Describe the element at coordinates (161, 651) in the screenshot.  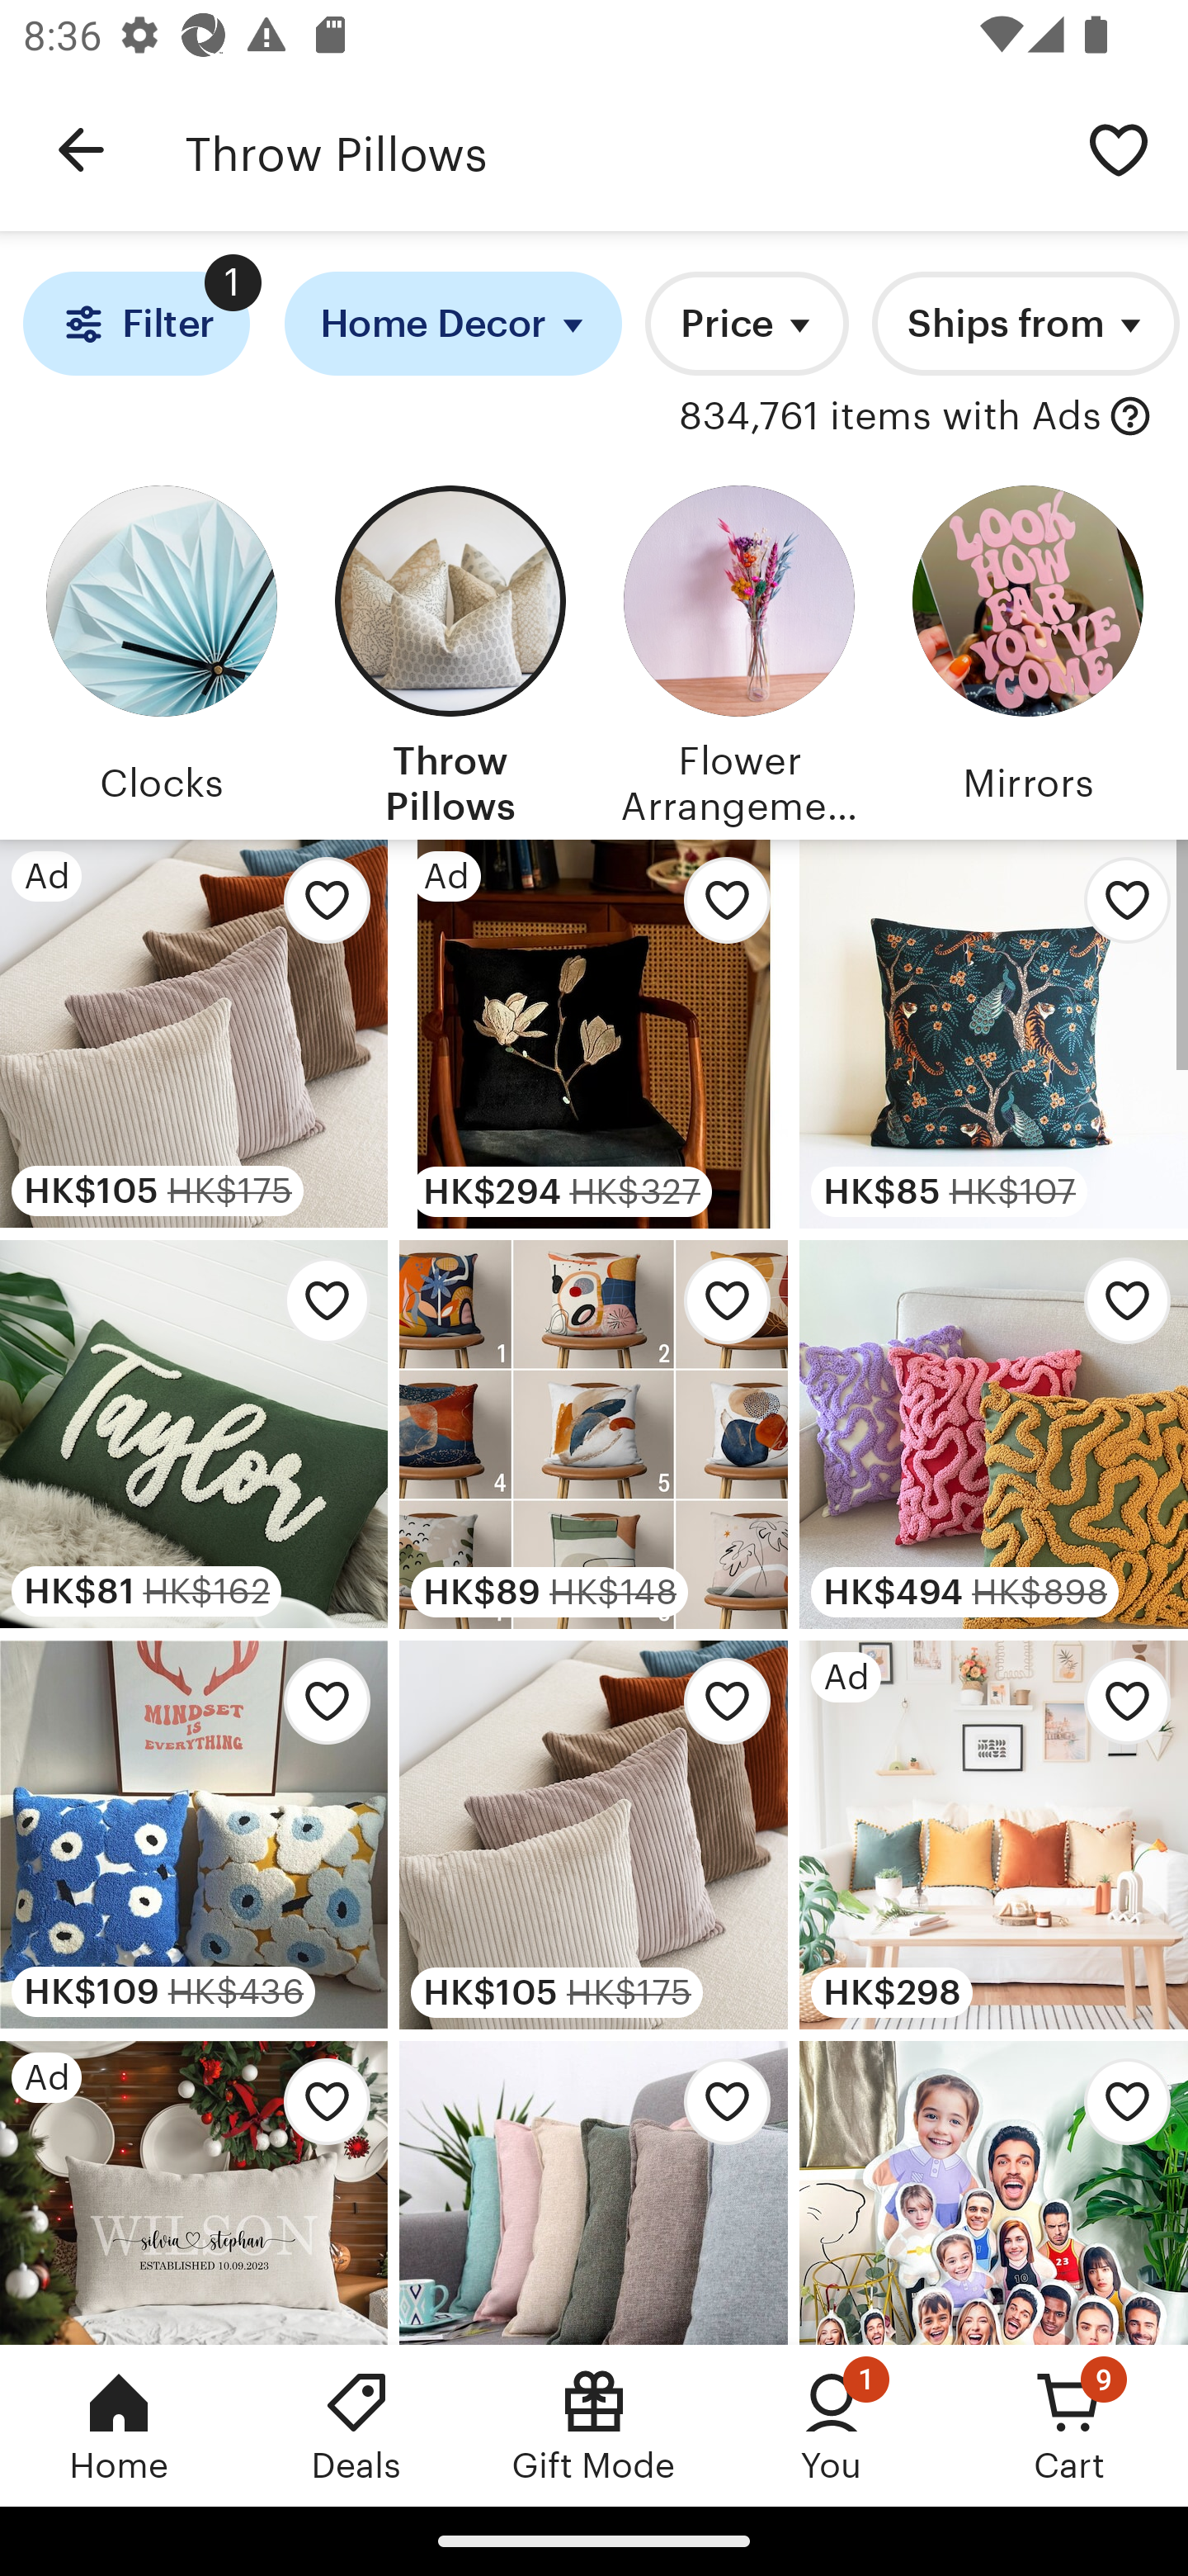
I see `Clocks` at that location.